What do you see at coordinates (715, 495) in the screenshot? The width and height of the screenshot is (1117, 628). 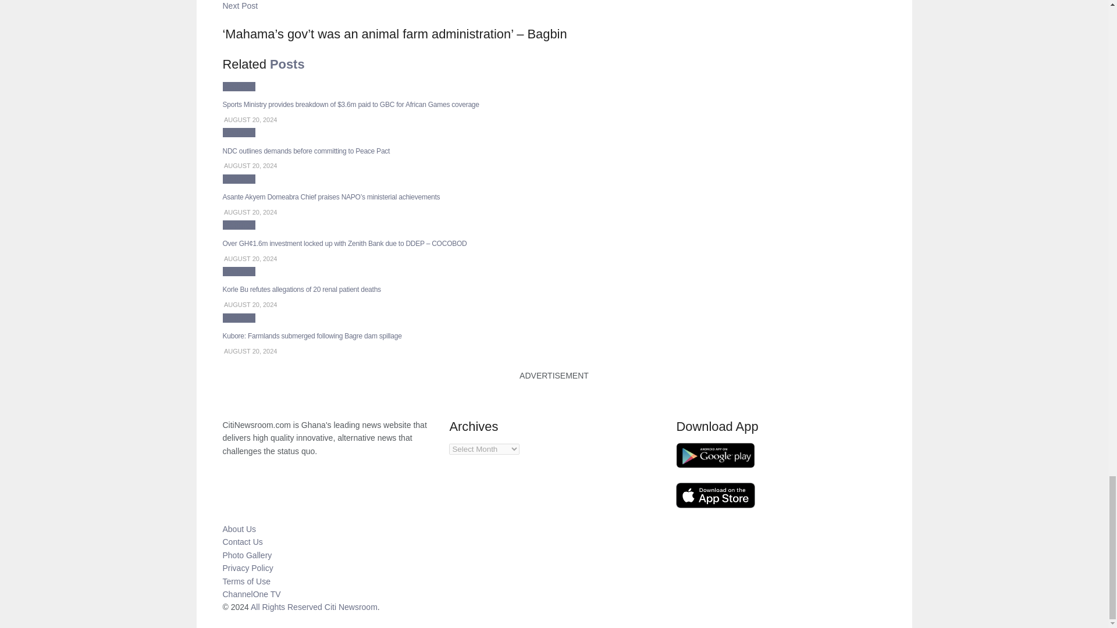 I see `App Store` at bounding box center [715, 495].